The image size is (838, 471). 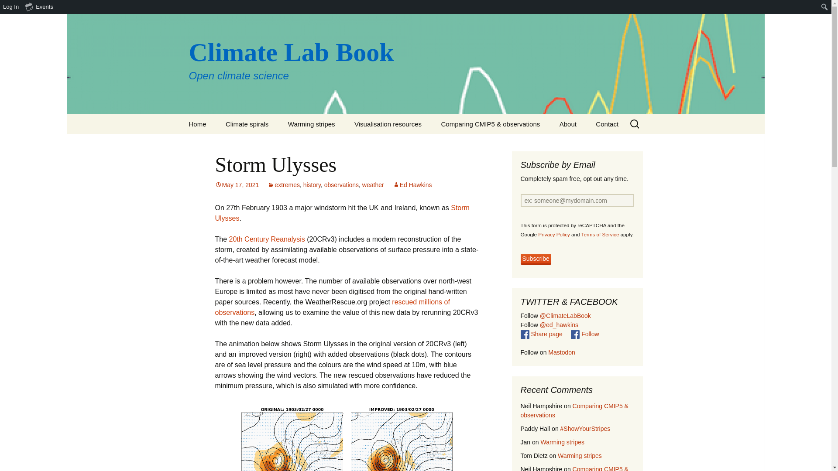 I want to click on Home, so click(x=197, y=124).